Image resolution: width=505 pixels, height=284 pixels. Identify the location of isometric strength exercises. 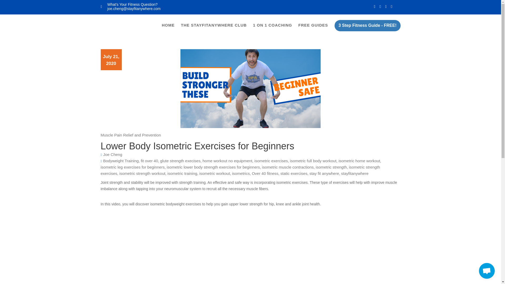
(240, 170).